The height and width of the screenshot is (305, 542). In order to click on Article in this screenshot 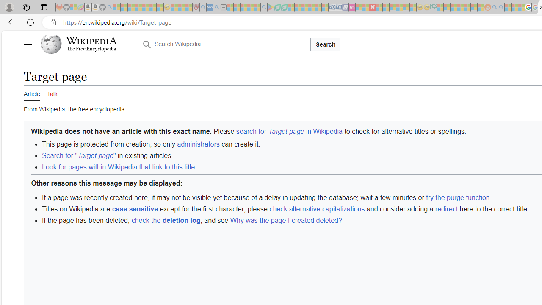, I will do `click(32, 93)`.